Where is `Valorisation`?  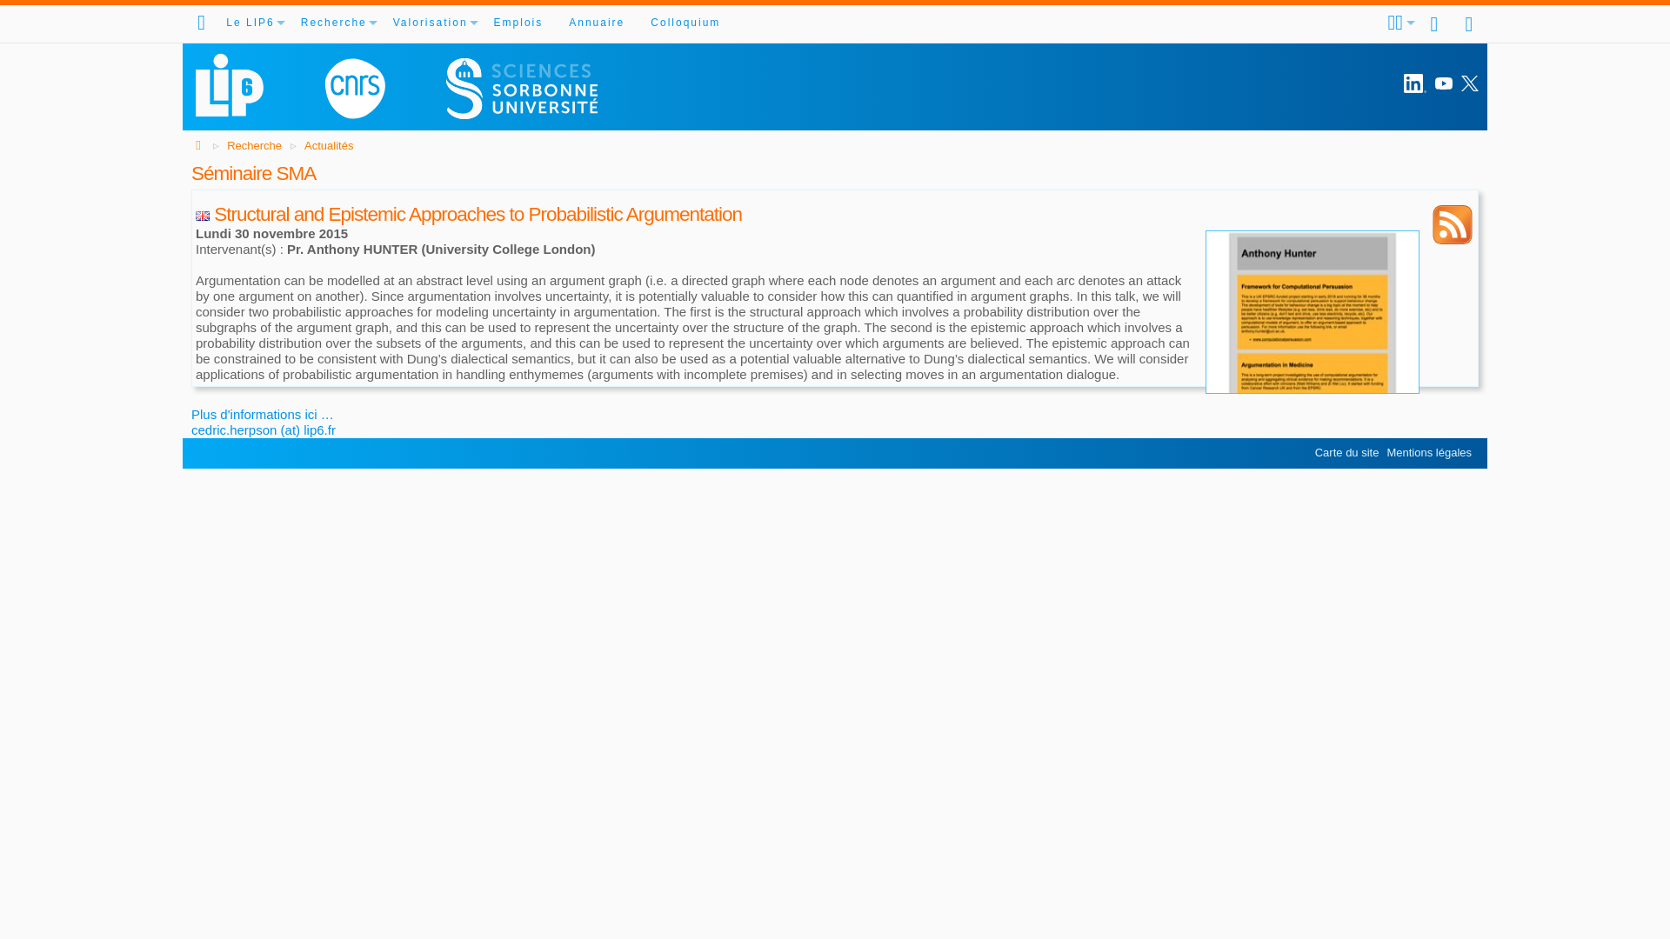 Valorisation is located at coordinates (430, 23).